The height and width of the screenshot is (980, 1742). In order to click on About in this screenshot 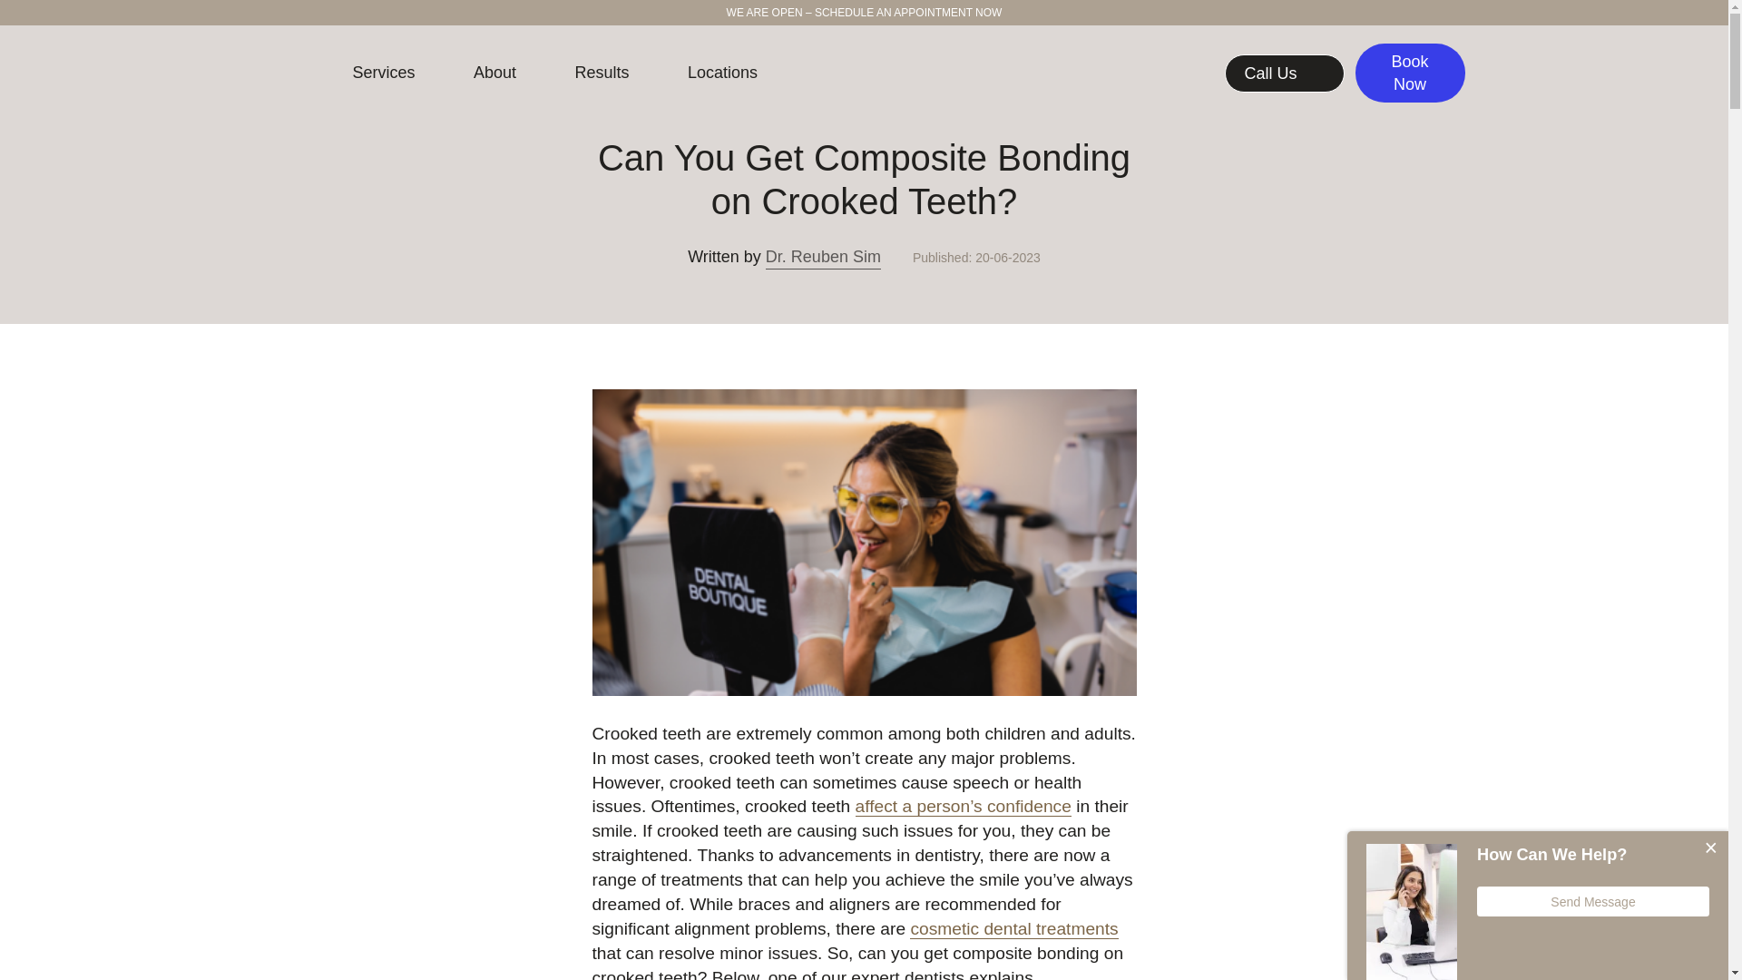, I will do `click(494, 73)`.